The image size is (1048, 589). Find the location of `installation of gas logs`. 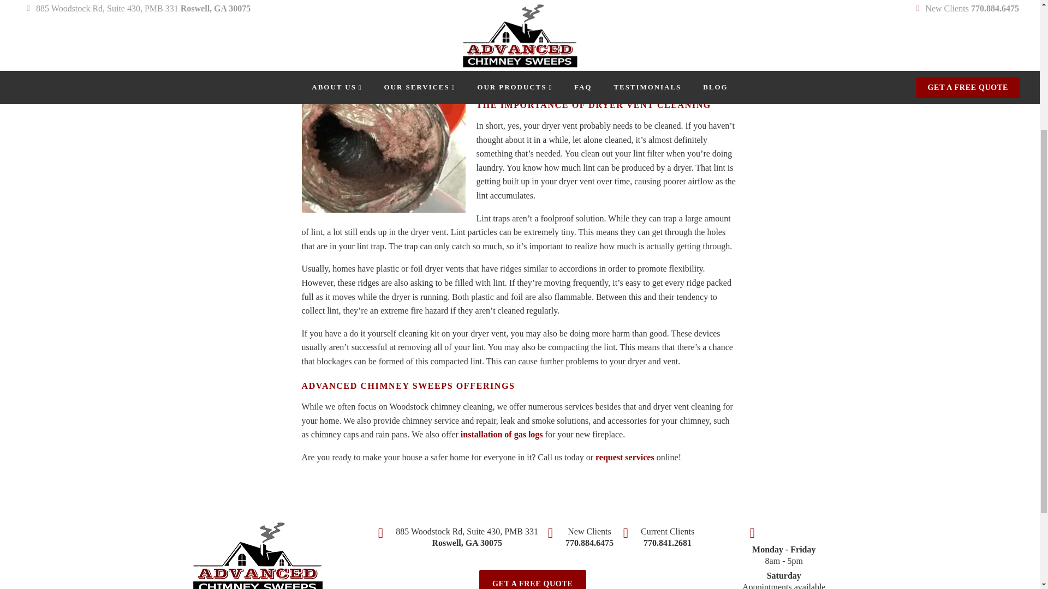

installation of gas logs is located at coordinates (502, 434).